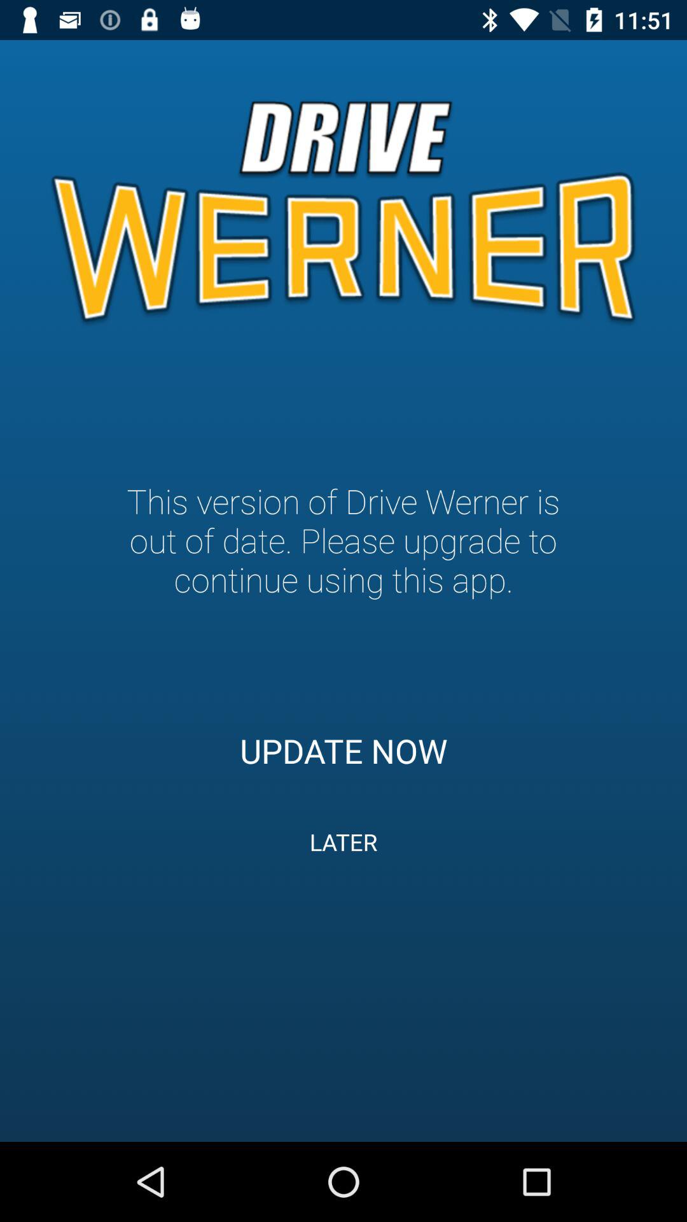 This screenshot has width=687, height=1222. I want to click on press the icon below the update now icon, so click(343, 841).